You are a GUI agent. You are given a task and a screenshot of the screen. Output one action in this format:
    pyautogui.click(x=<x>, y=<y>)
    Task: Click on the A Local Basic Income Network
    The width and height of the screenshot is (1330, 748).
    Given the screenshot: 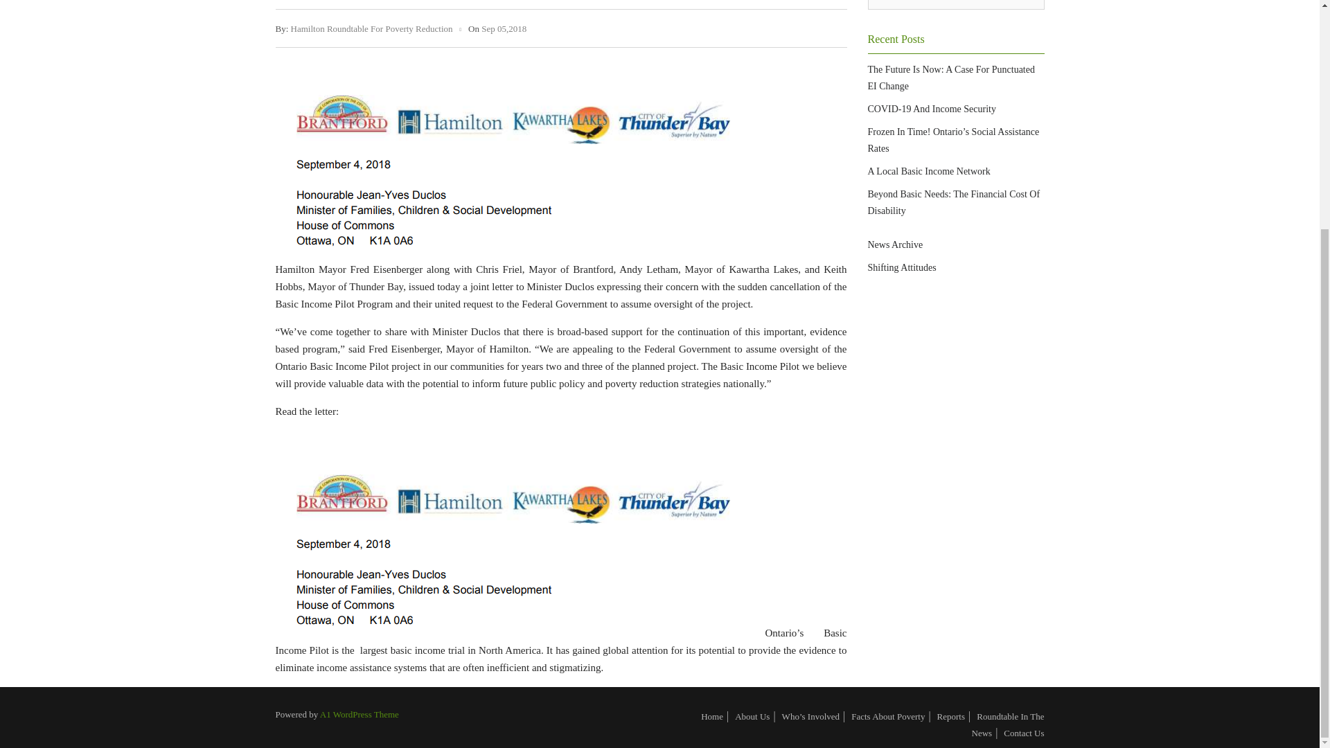 What is the action you would take?
    pyautogui.click(x=928, y=170)
    